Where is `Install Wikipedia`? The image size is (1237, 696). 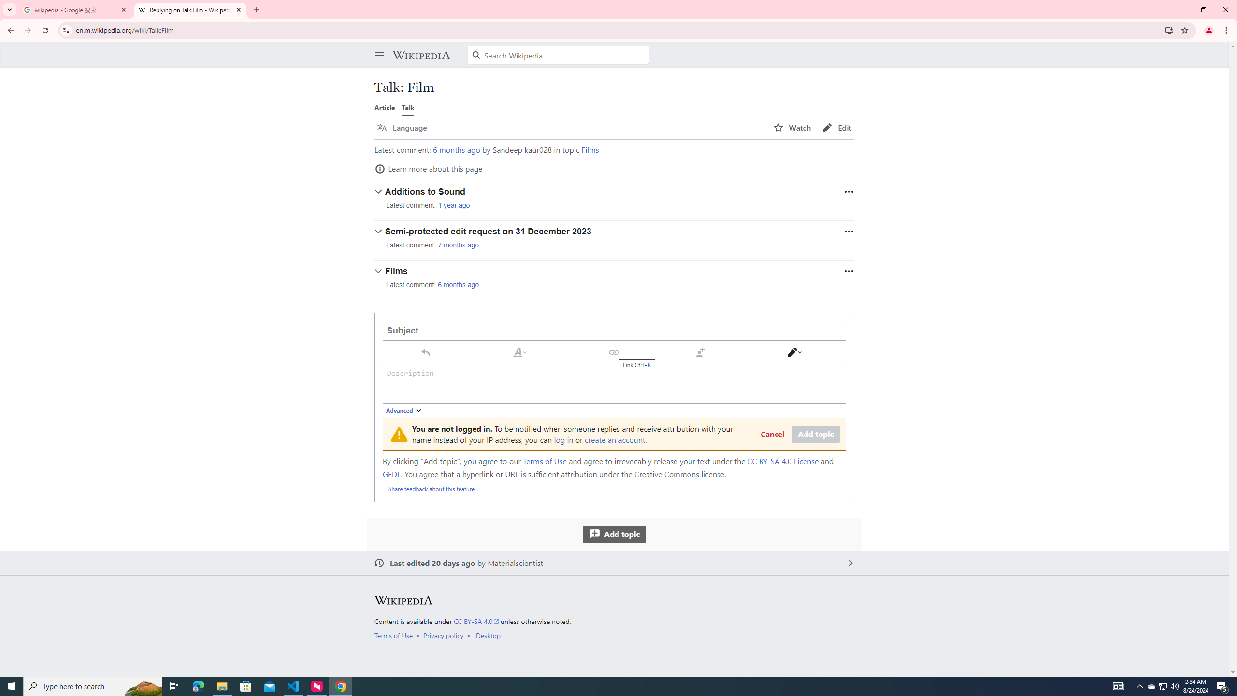 Install Wikipedia is located at coordinates (1169, 30).